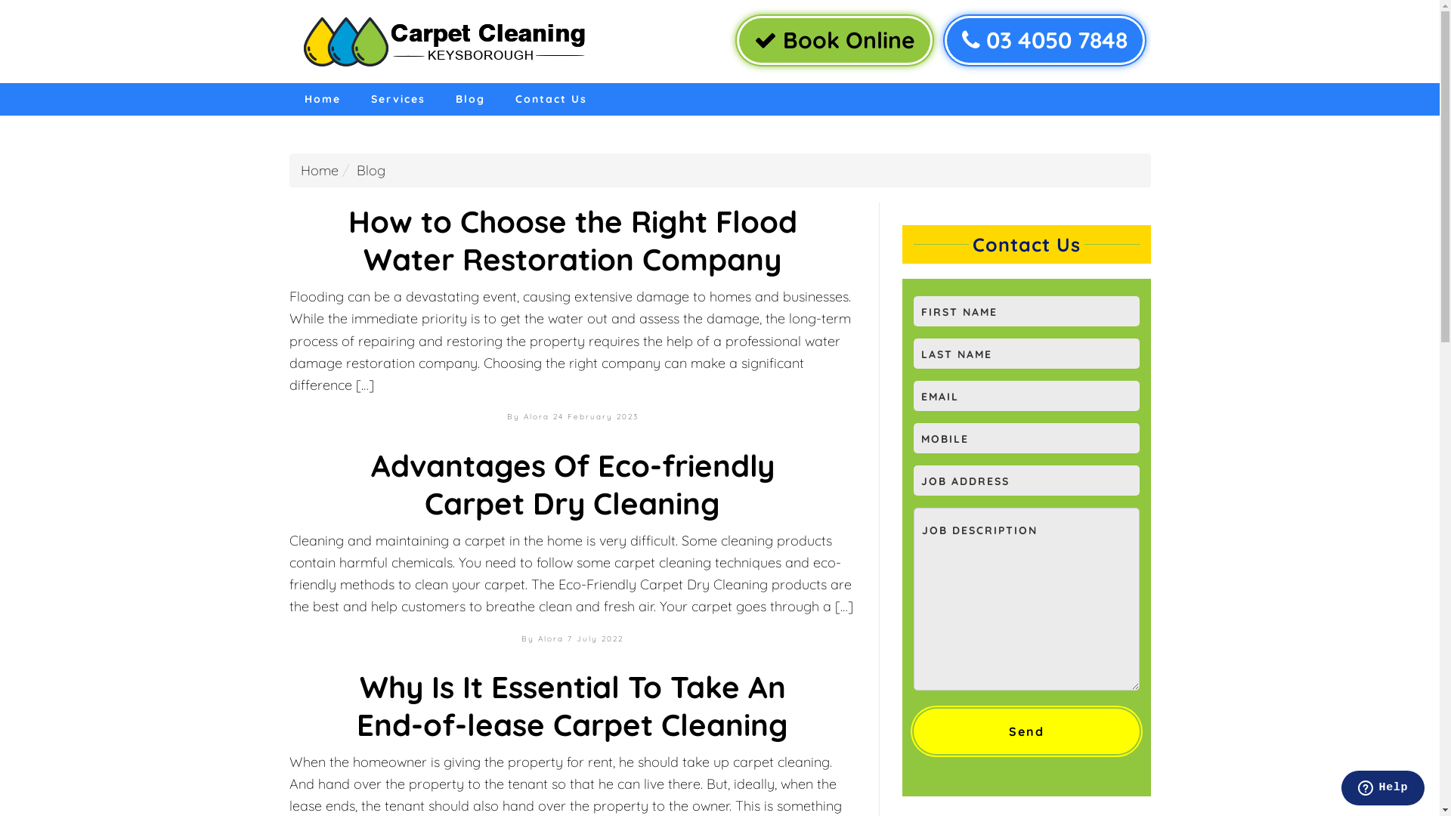  Describe the element at coordinates (1383, 790) in the screenshot. I see `Opens a widget where you can chat to one of our agents` at that location.